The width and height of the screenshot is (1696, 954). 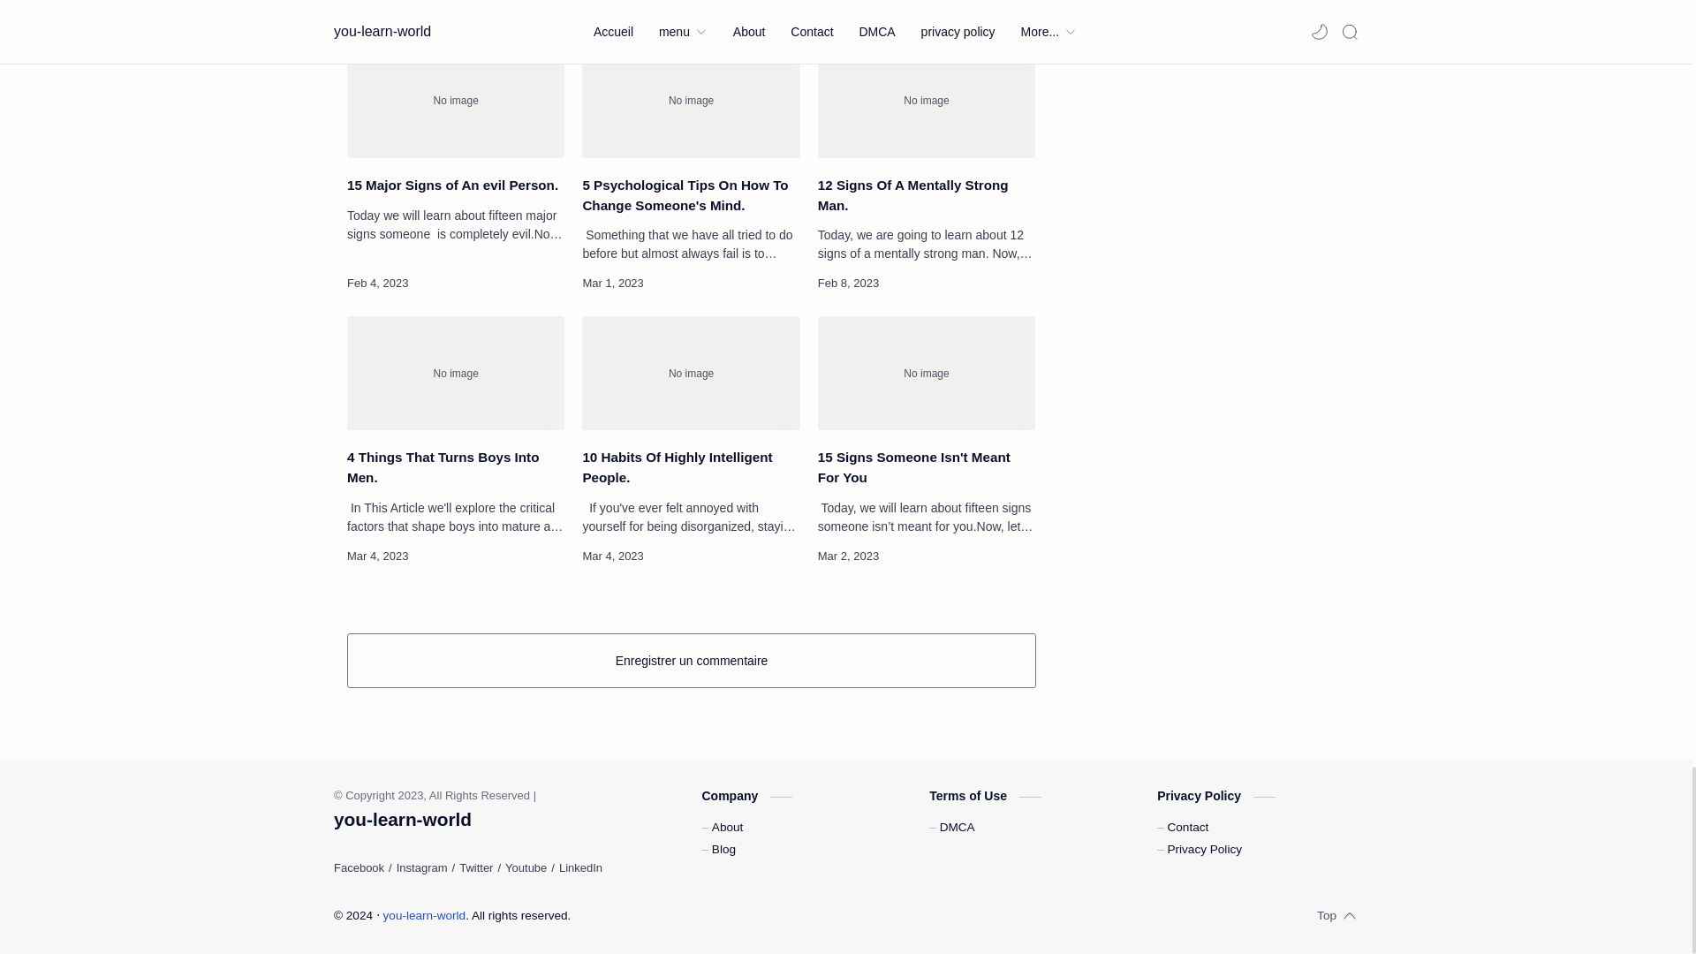 What do you see at coordinates (690, 373) in the screenshot?
I see `10 Habits Of Highly Intelligent People. ` at bounding box center [690, 373].